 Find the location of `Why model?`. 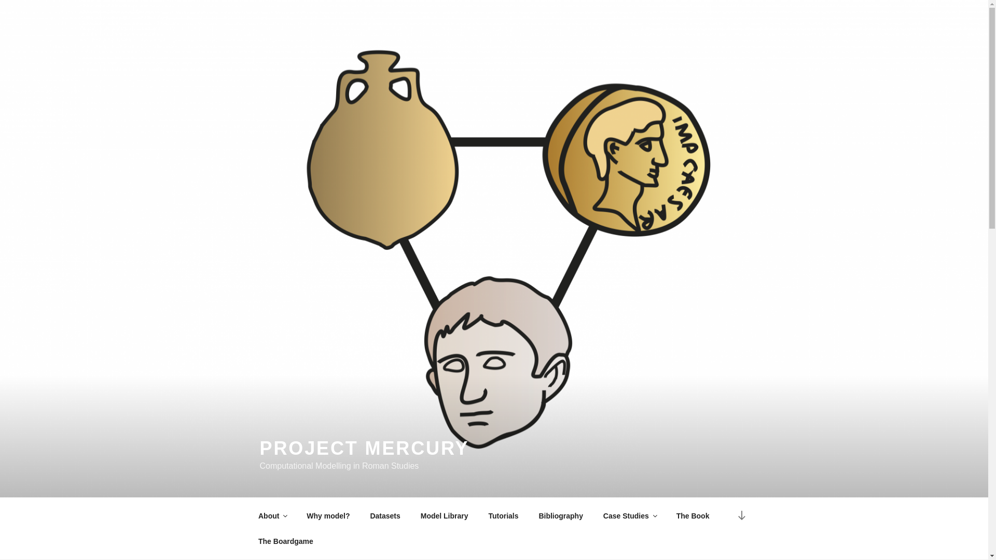

Why model? is located at coordinates (328, 515).